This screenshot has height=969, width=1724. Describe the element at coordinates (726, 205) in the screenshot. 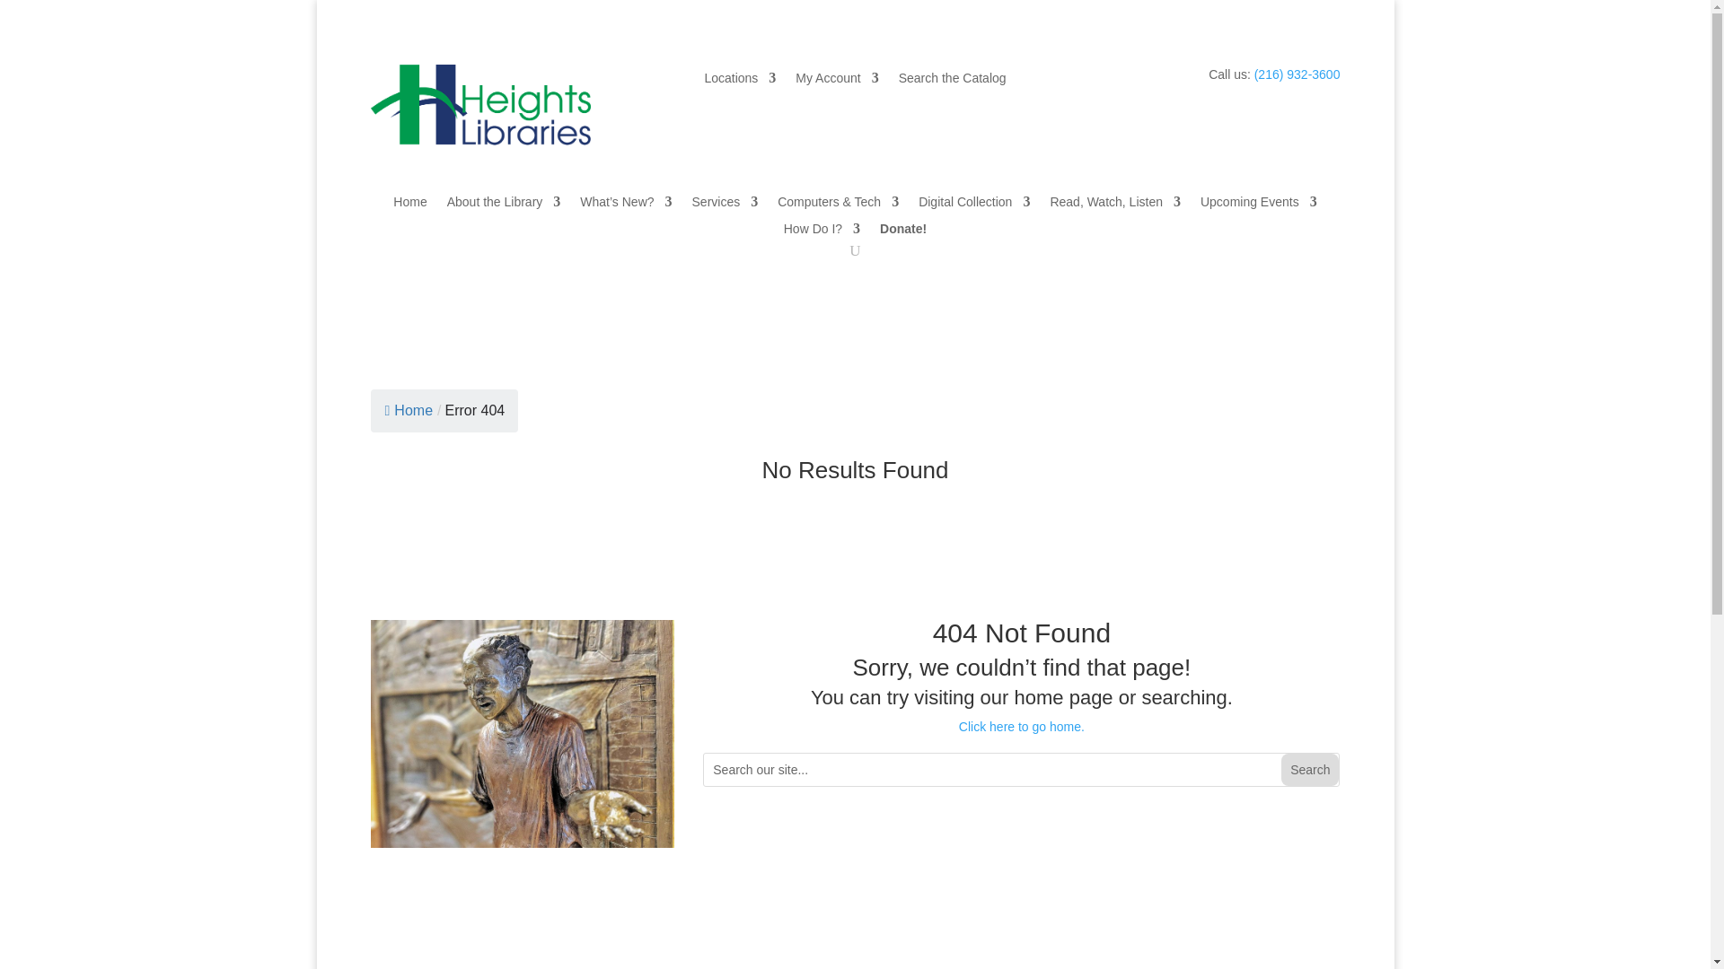

I see `Services` at that location.